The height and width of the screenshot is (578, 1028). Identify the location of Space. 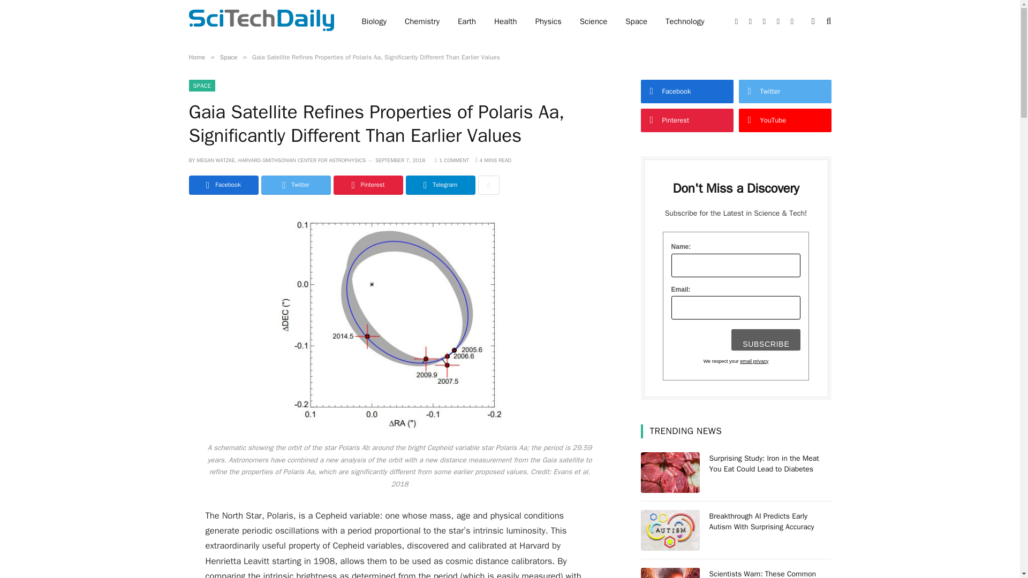
(636, 21).